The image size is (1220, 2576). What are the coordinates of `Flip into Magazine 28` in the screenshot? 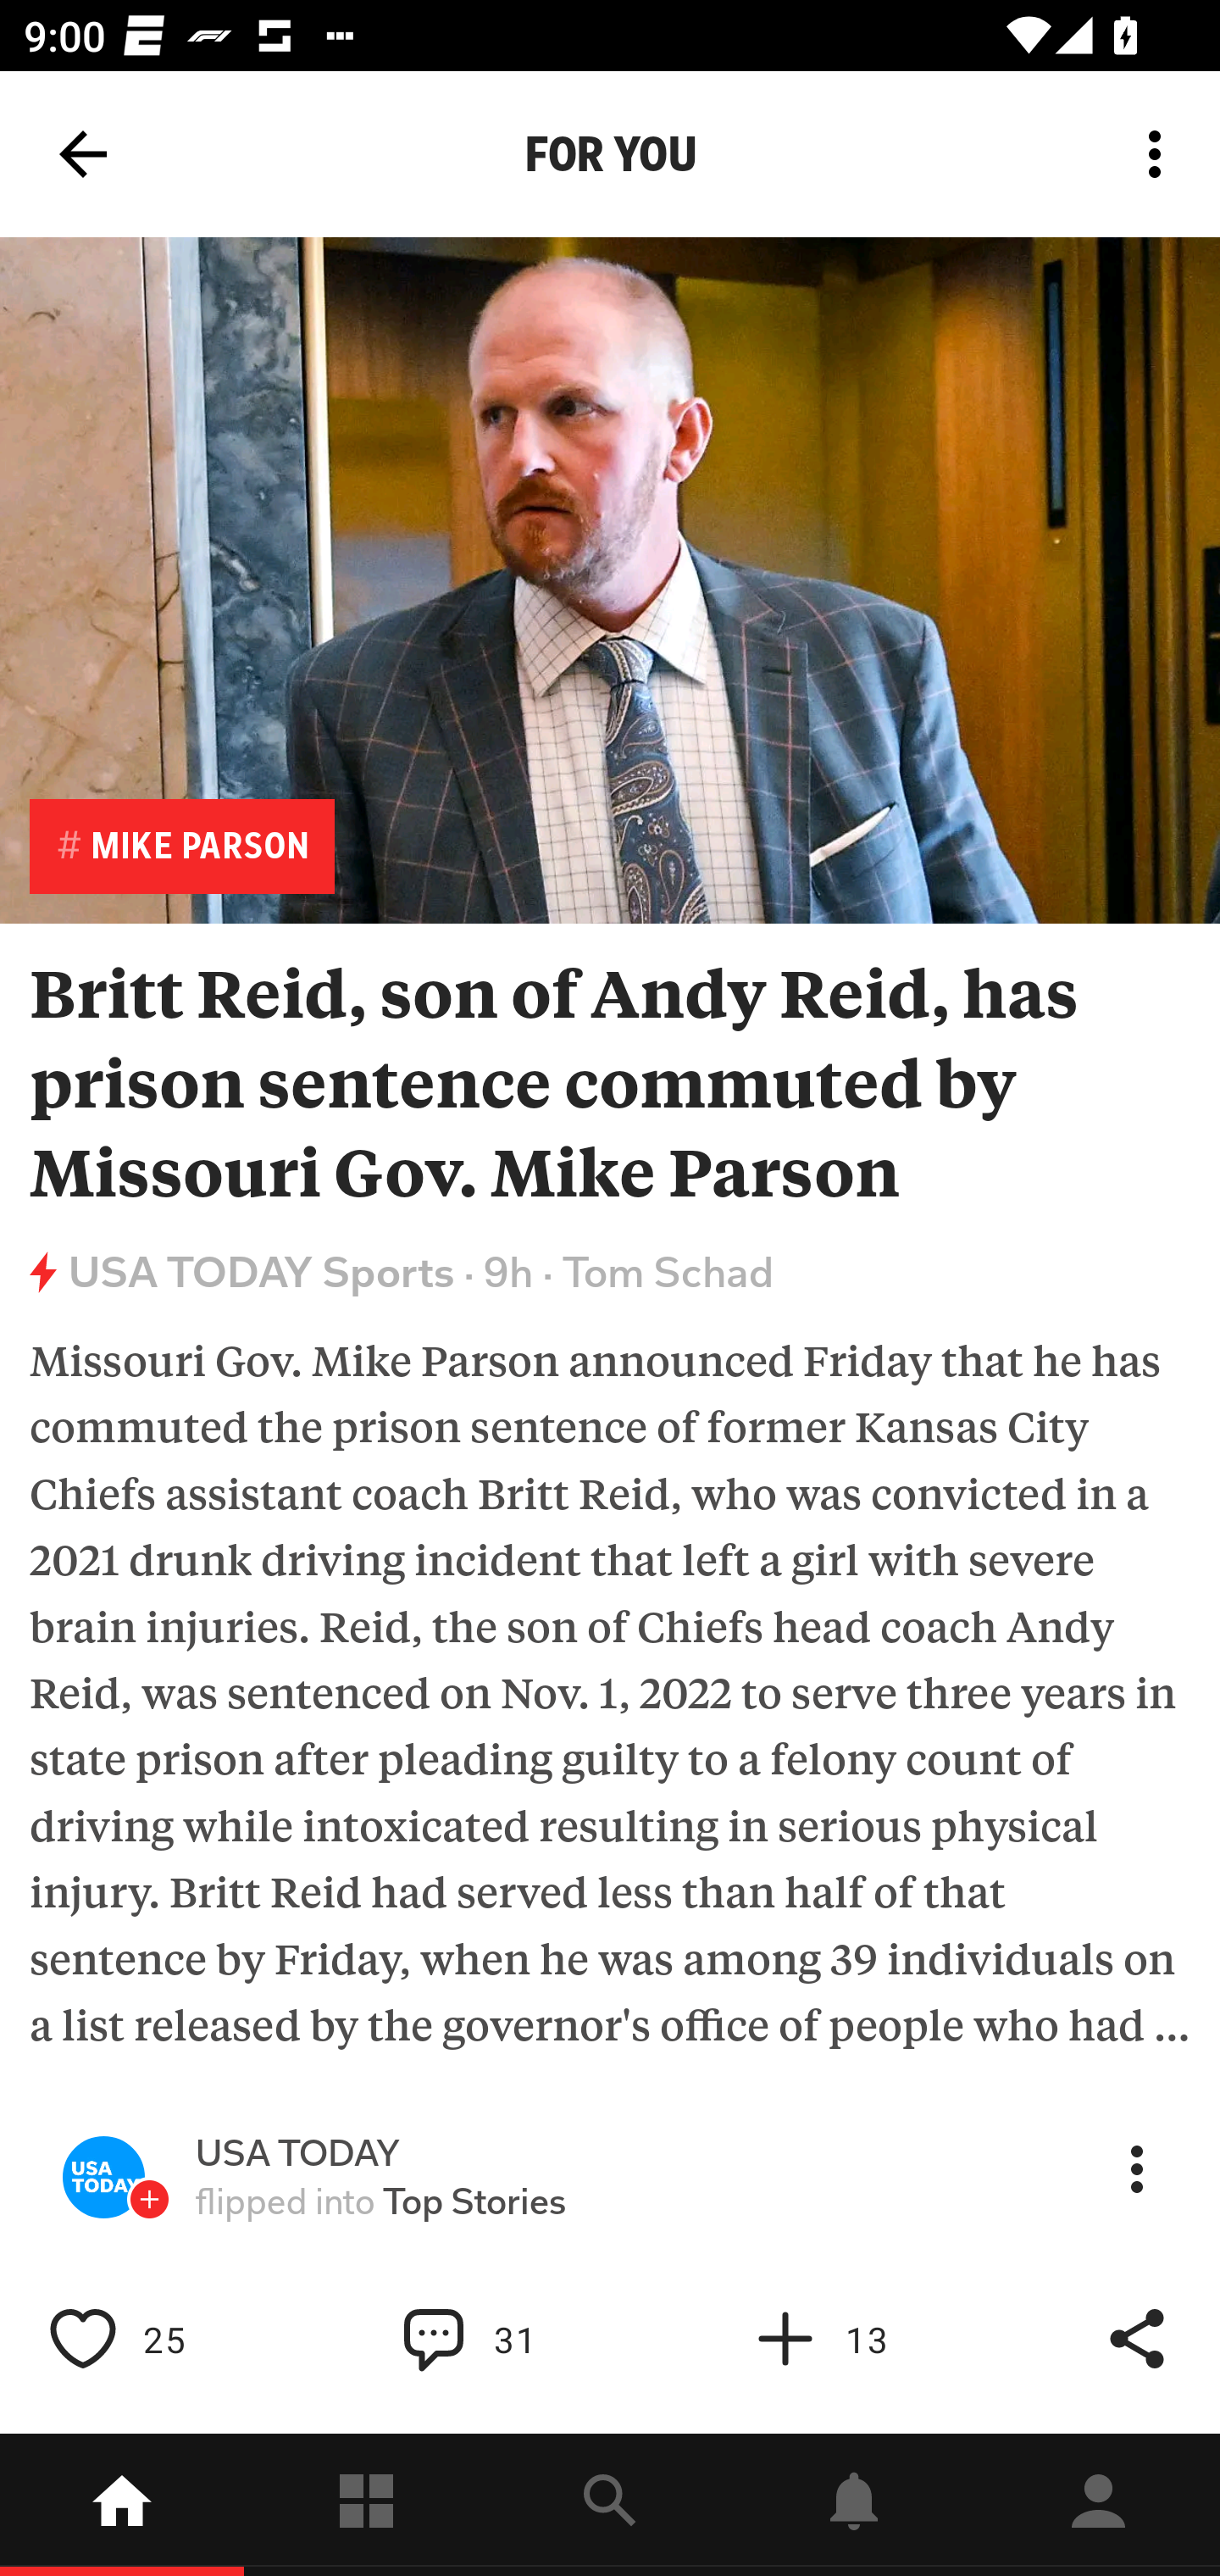 It's located at (856, 2339).